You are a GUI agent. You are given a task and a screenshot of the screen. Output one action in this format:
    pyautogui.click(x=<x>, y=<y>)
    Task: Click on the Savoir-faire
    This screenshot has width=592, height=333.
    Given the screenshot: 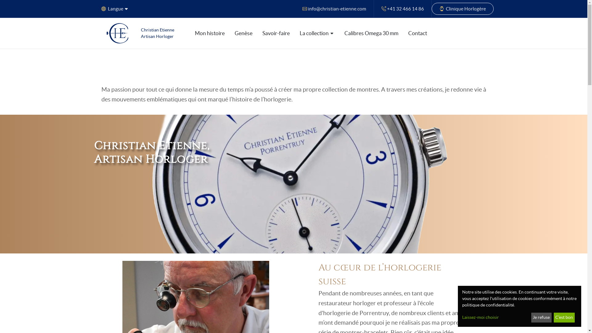 What is the action you would take?
    pyautogui.click(x=276, y=33)
    